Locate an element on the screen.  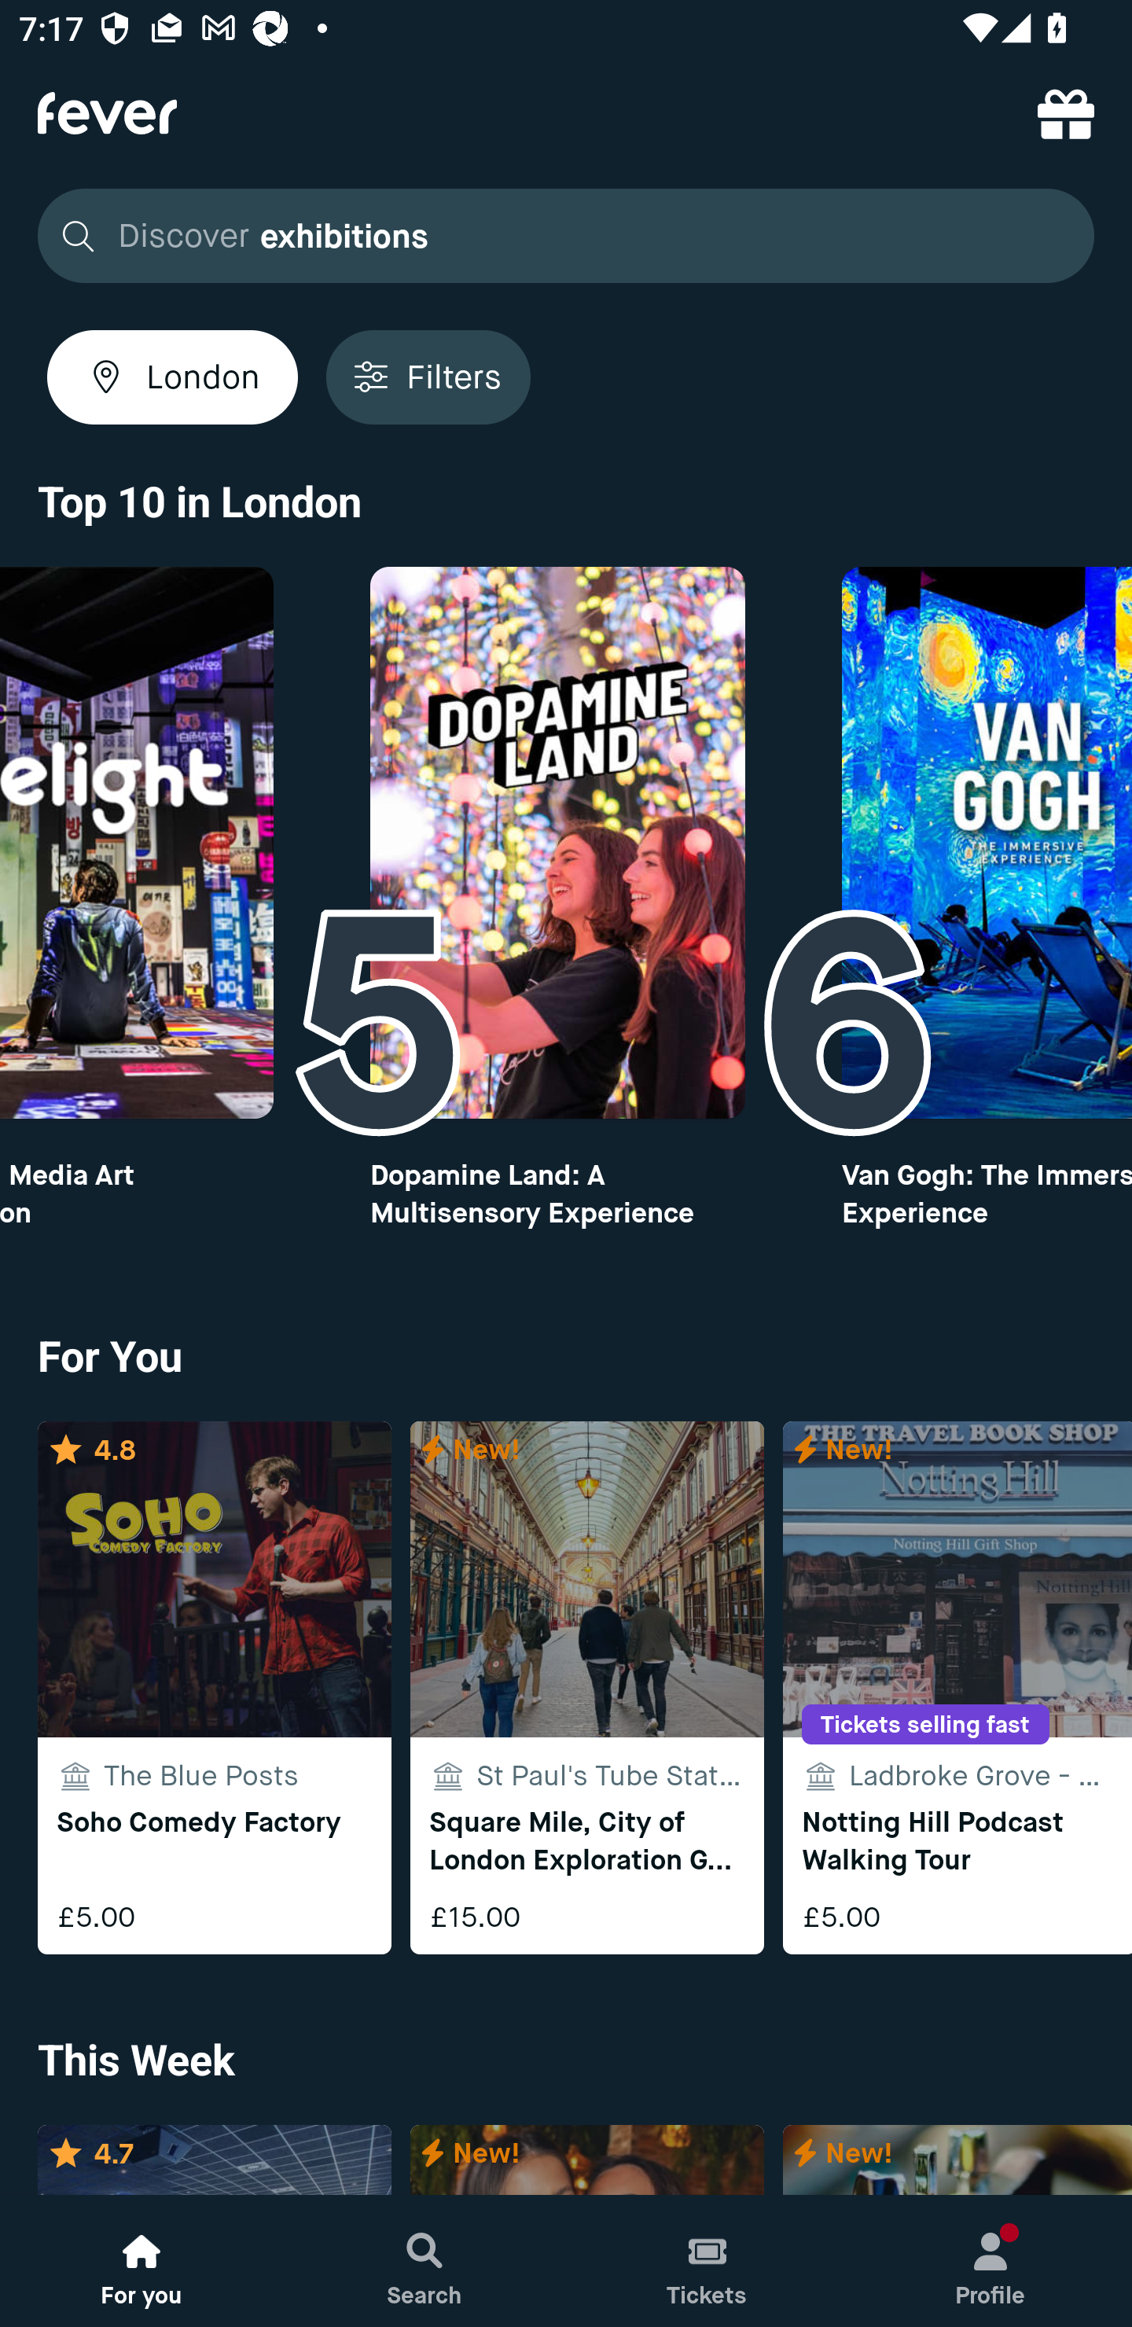
Tickets is located at coordinates (707, 2261).